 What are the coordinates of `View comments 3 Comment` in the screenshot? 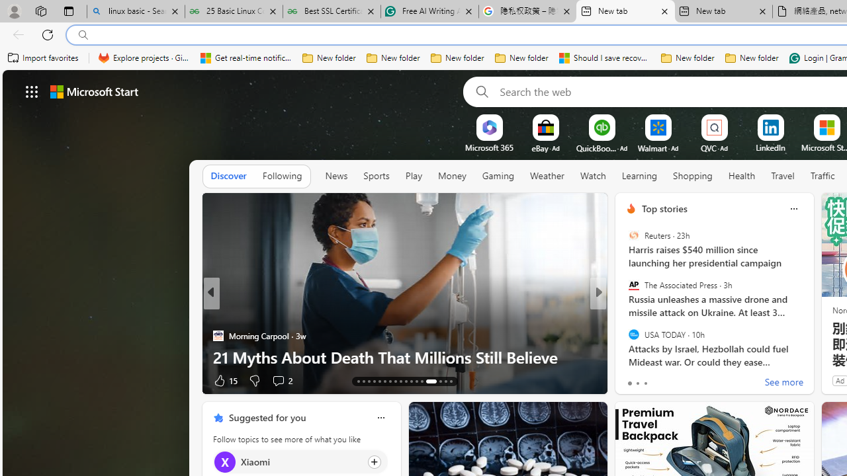 It's located at (690, 381).